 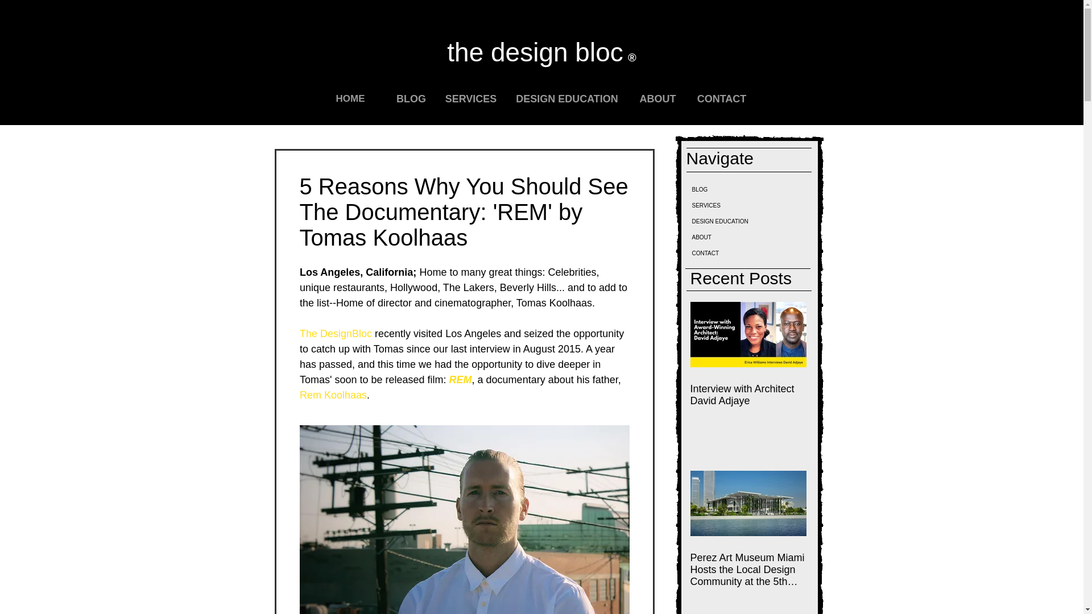 I want to click on The DesignBloc, so click(x=335, y=333).